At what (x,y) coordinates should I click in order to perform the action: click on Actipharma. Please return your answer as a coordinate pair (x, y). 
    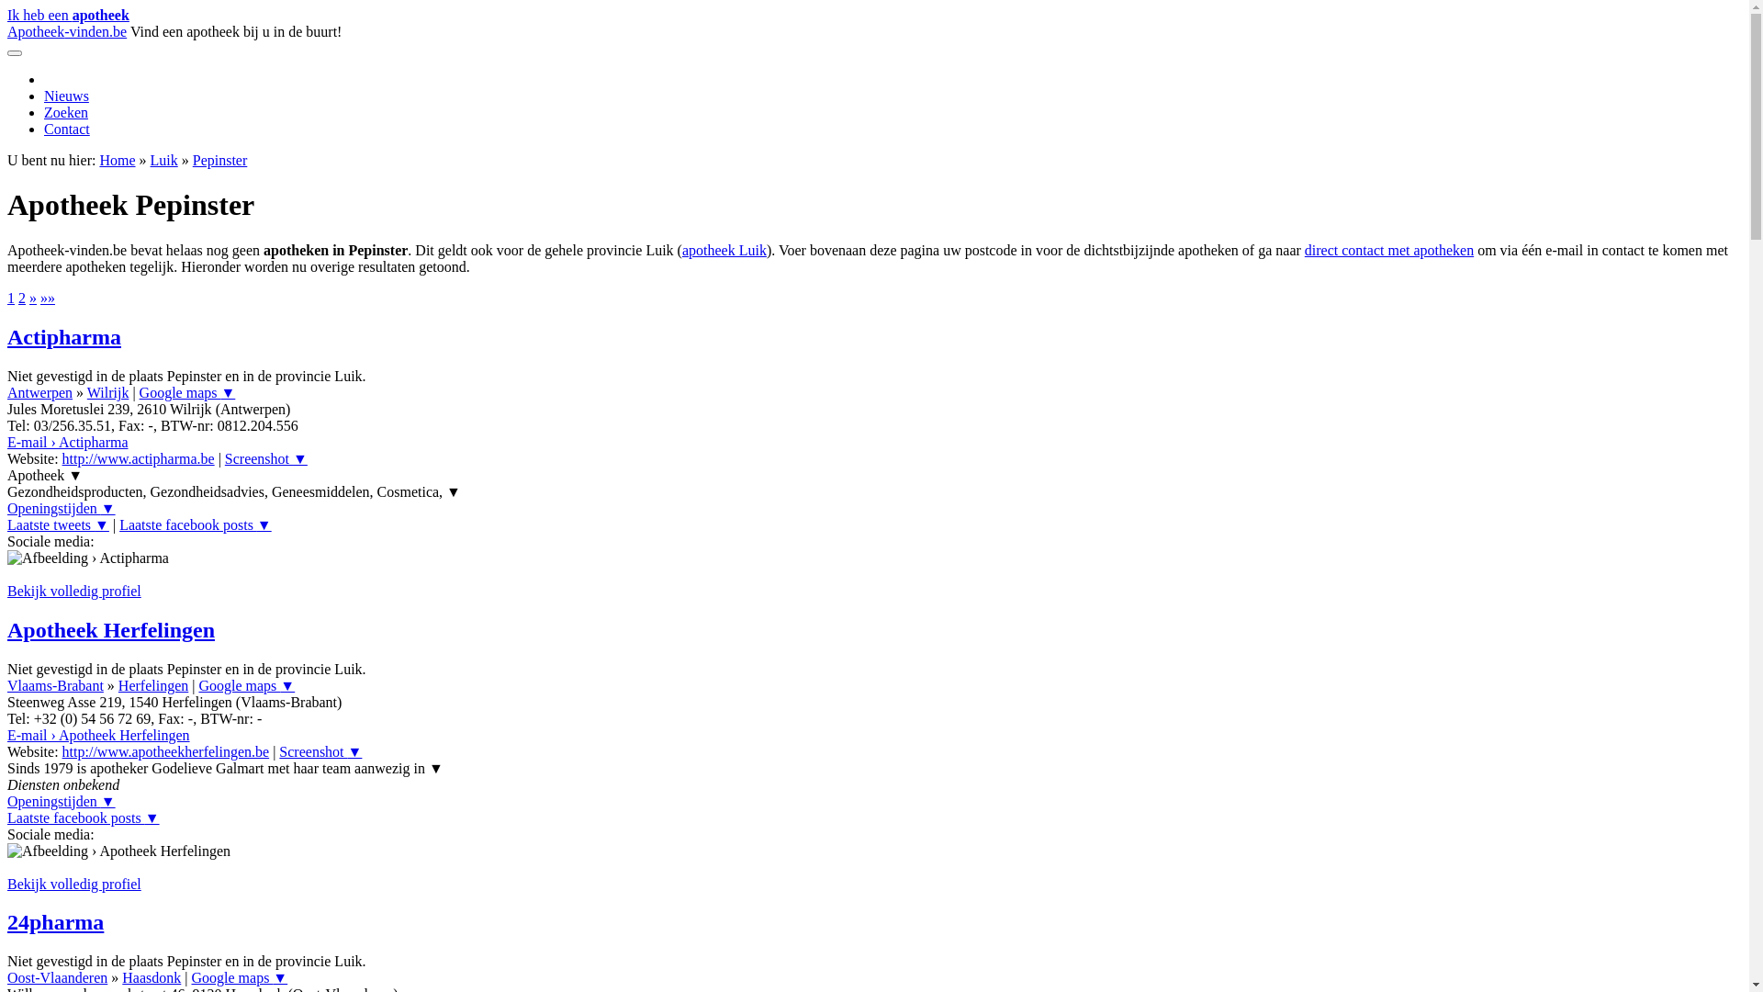
    Looking at the image, I should click on (64, 337).